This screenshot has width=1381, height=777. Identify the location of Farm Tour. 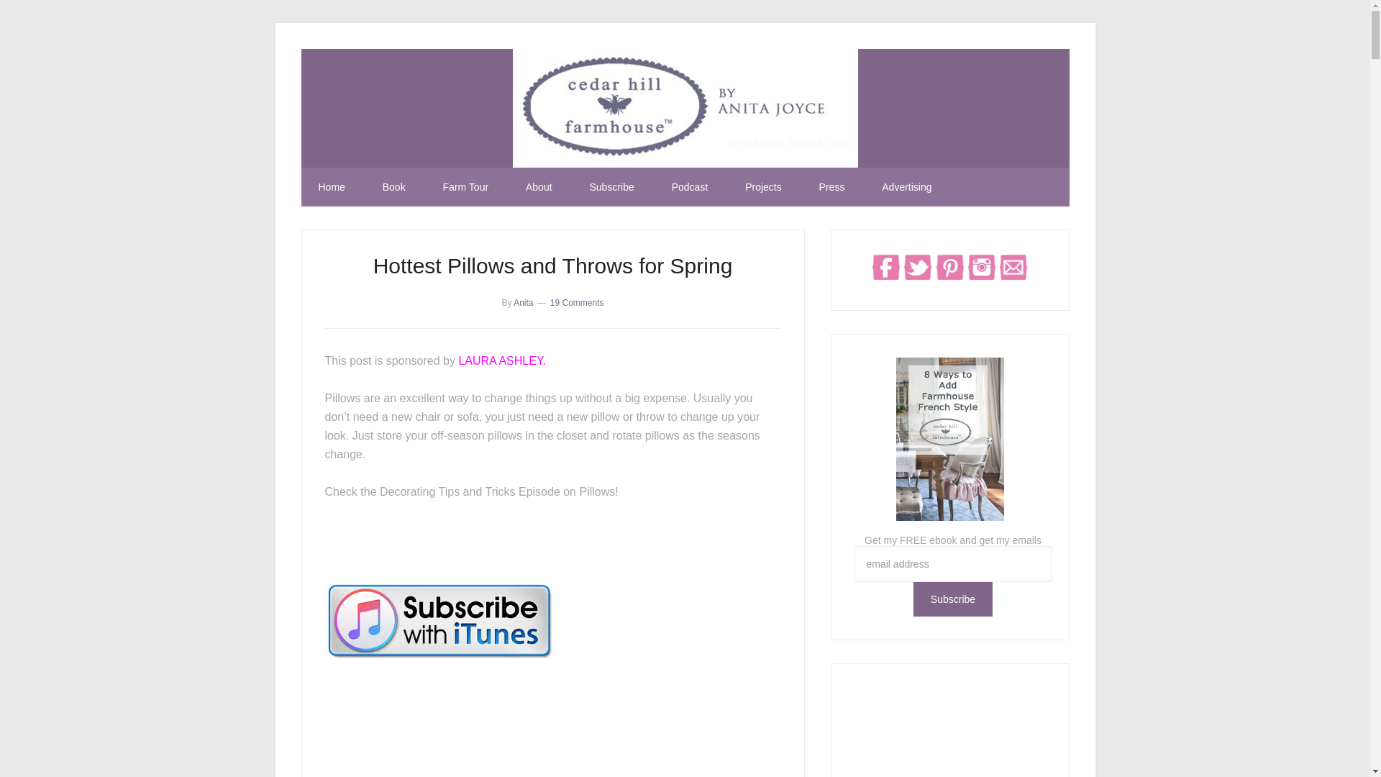
(466, 187).